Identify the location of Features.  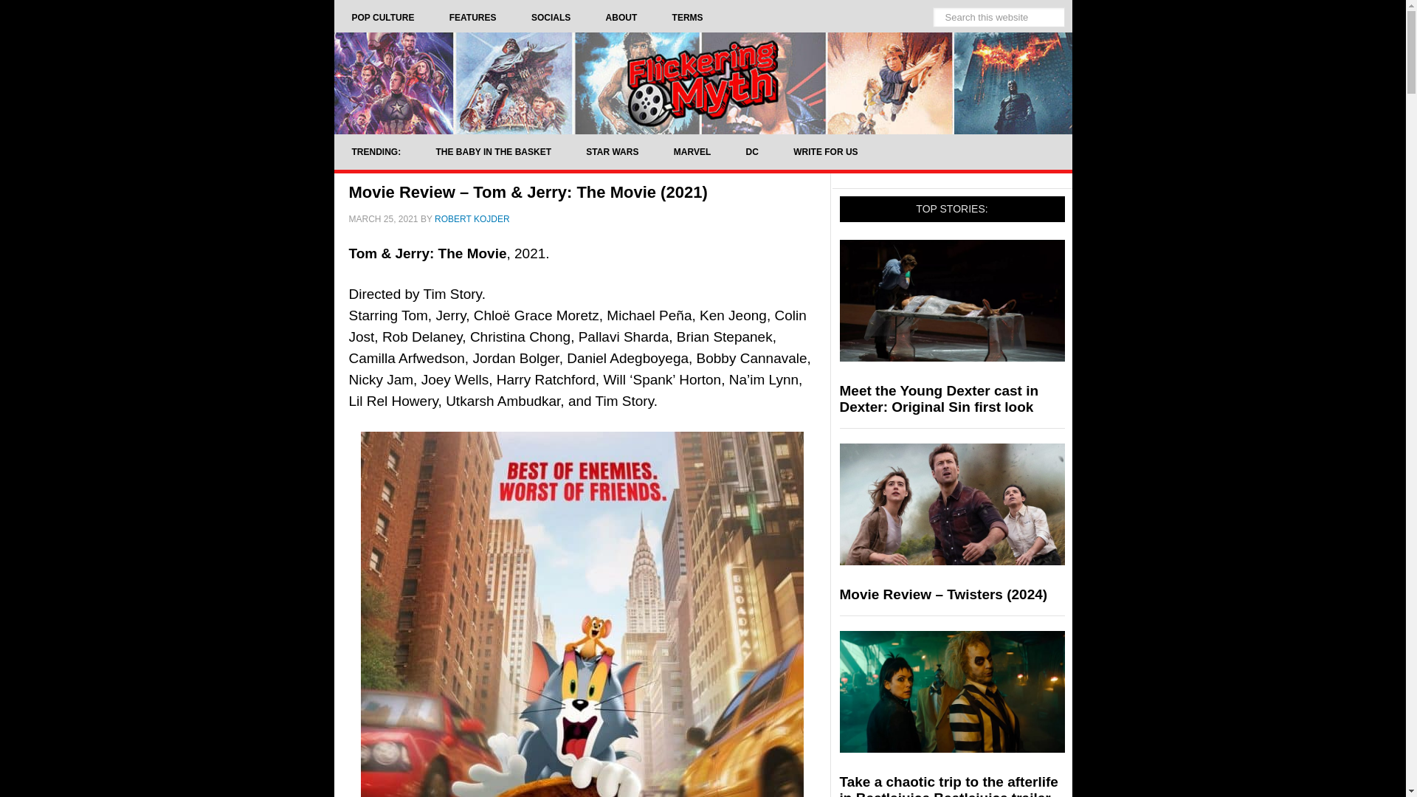
(472, 18).